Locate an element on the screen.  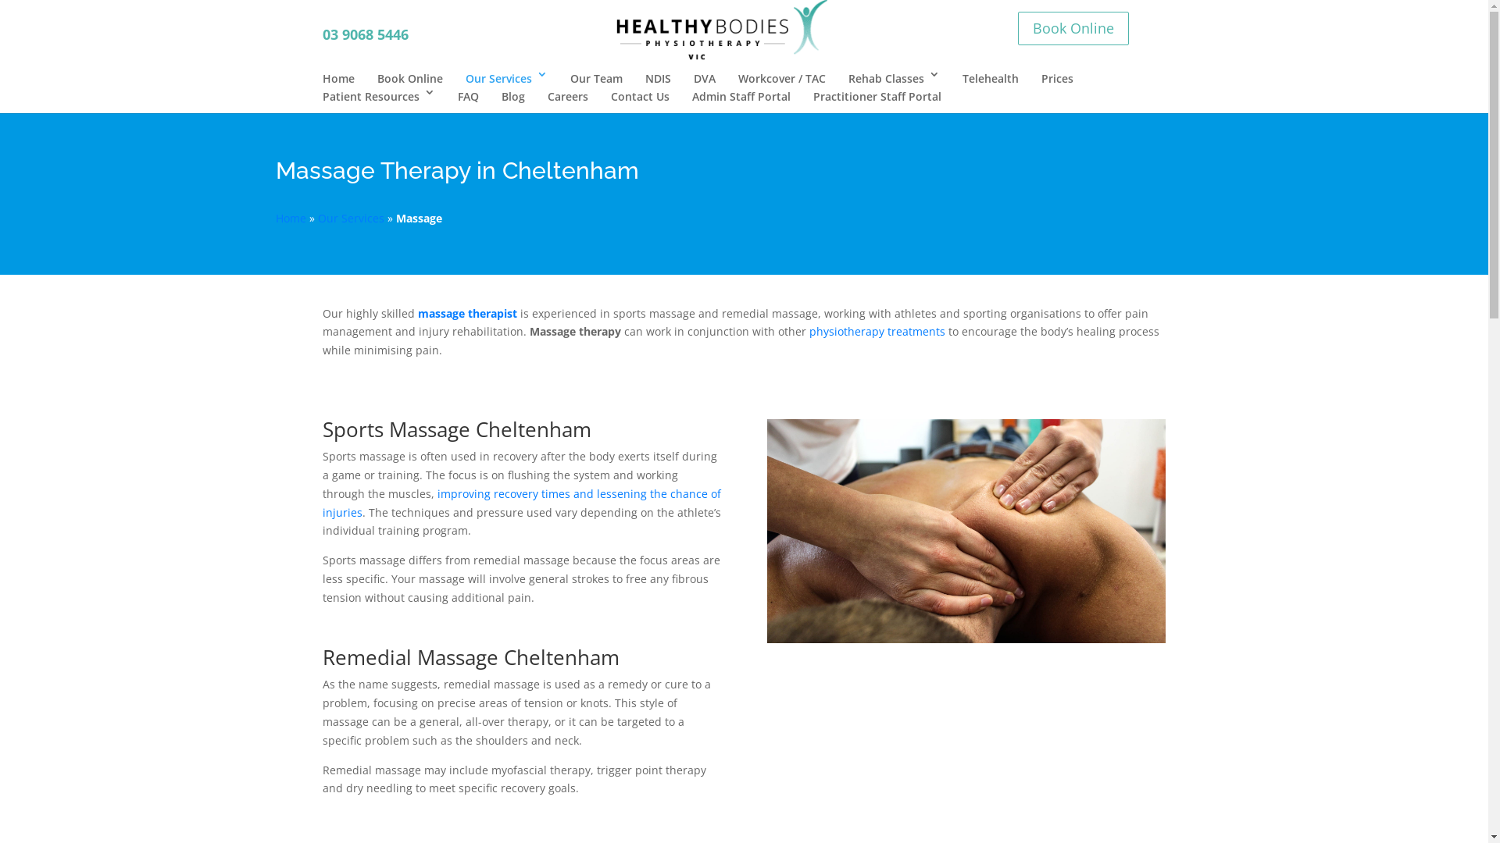
Our Services is located at coordinates (350, 219).